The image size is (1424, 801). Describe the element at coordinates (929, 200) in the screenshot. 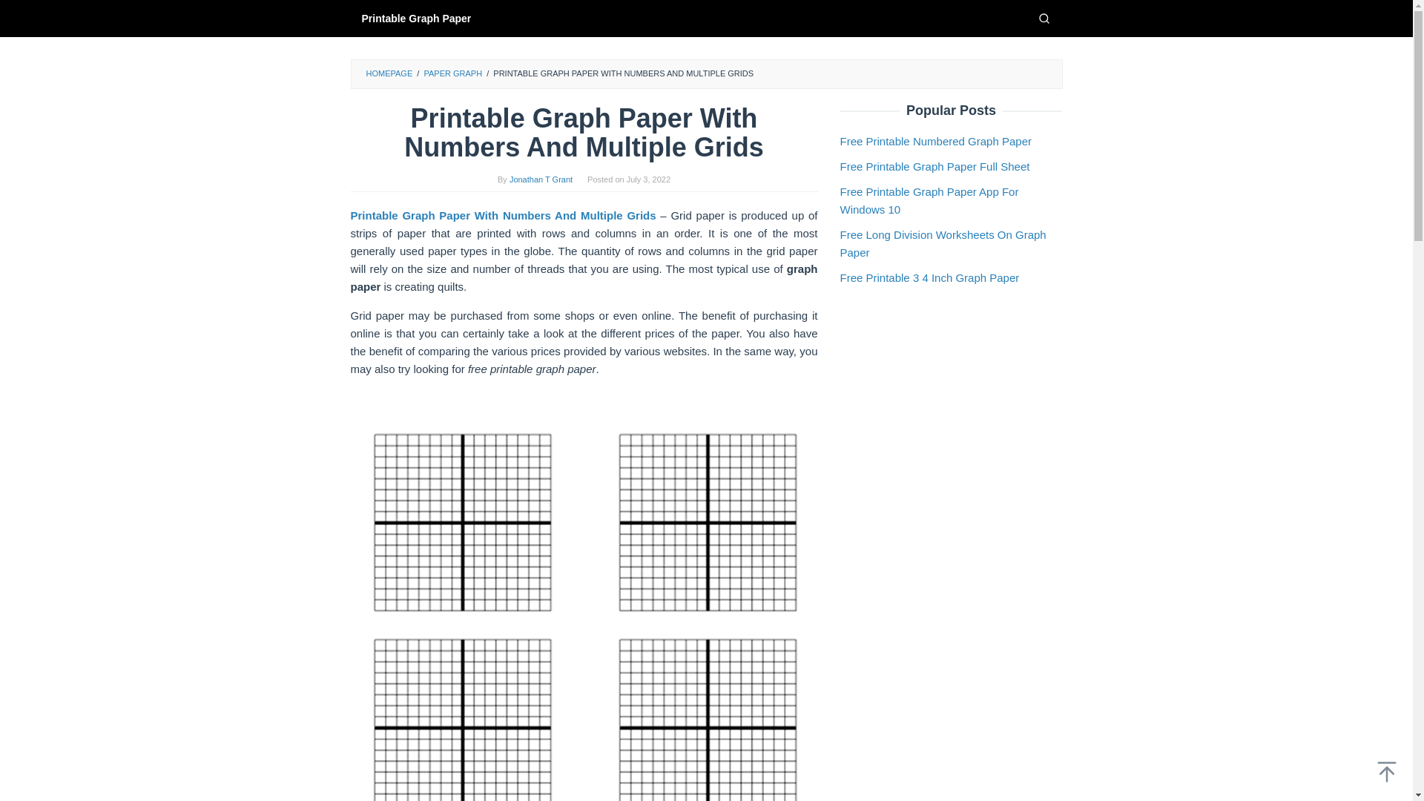

I see `Free Printable Graph Paper App For Windows 10` at that location.